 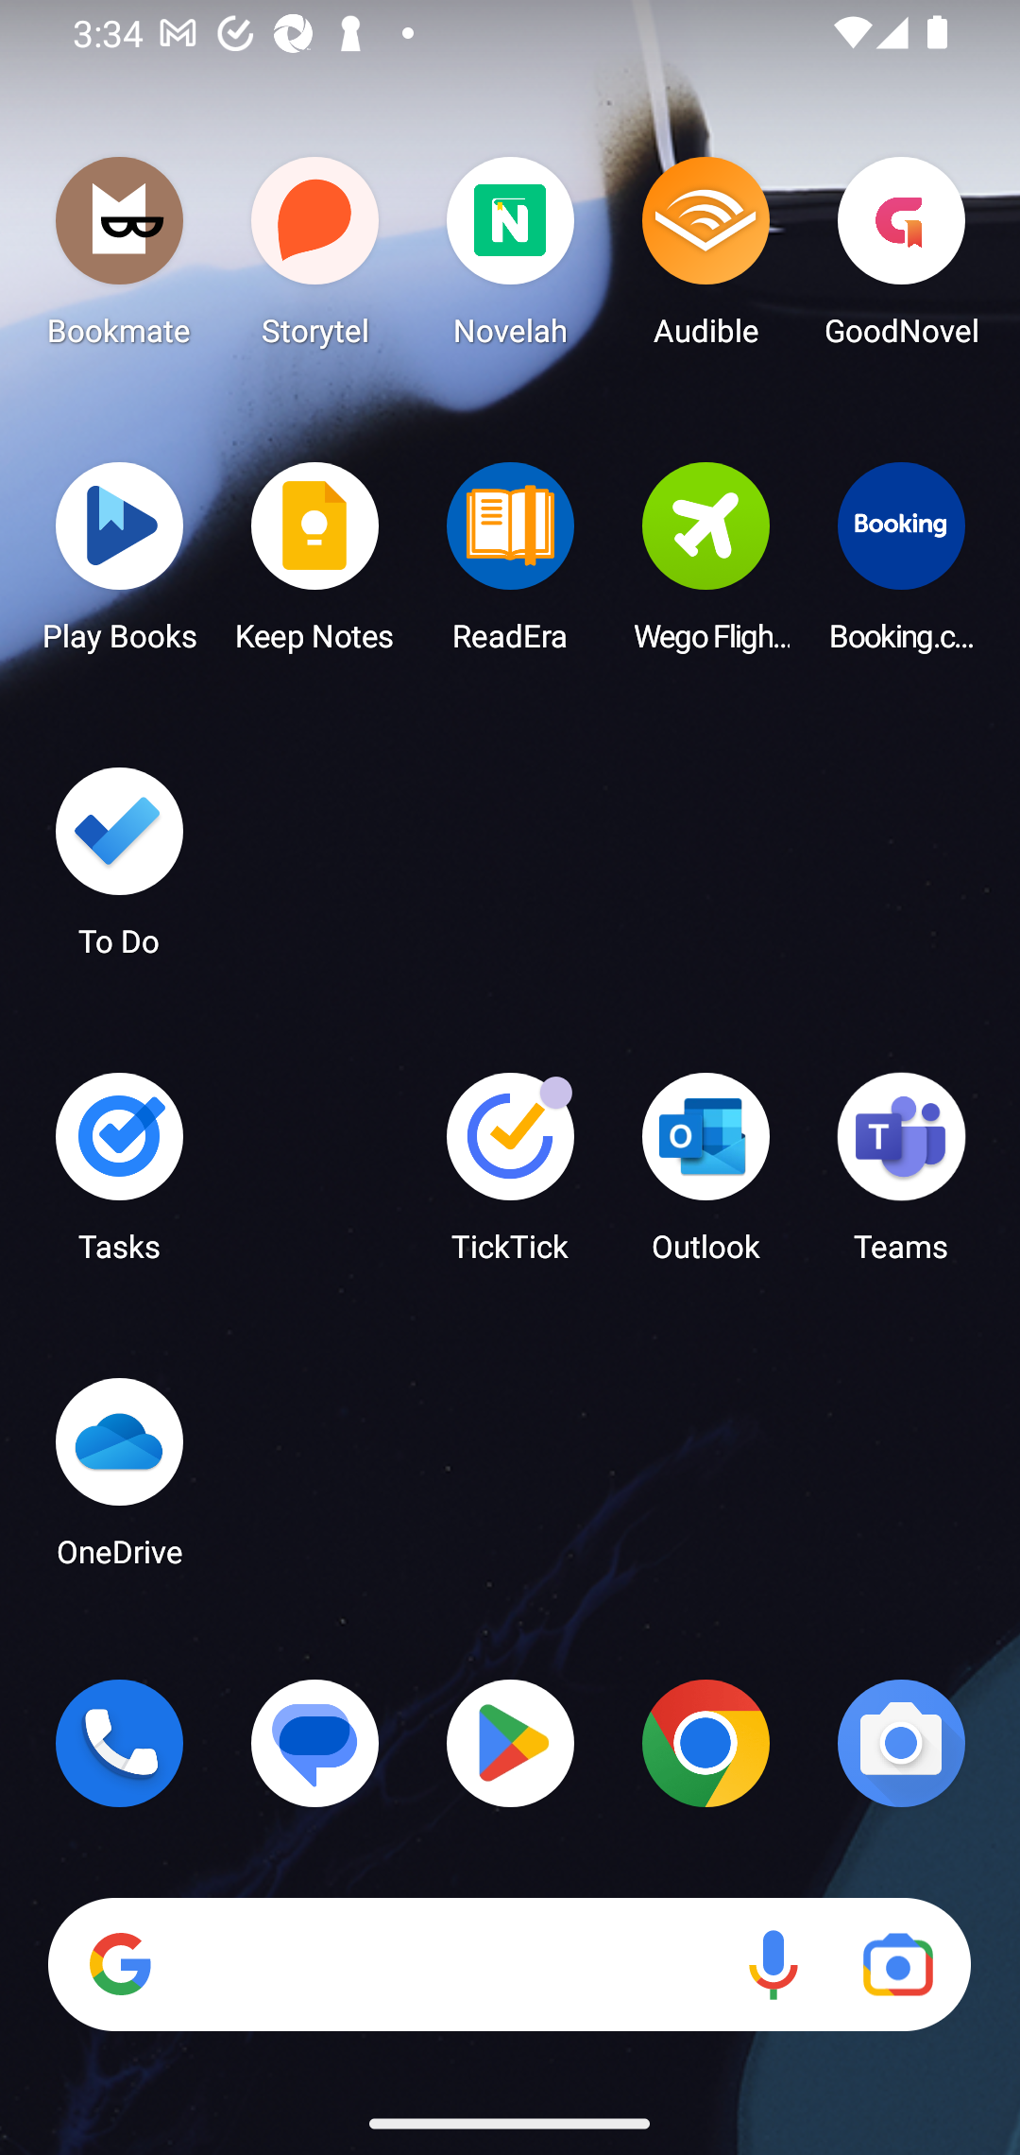 What do you see at coordinates (315, 1743) in the screenshot?
I see `Messages` at bounding box center [315, 1743].